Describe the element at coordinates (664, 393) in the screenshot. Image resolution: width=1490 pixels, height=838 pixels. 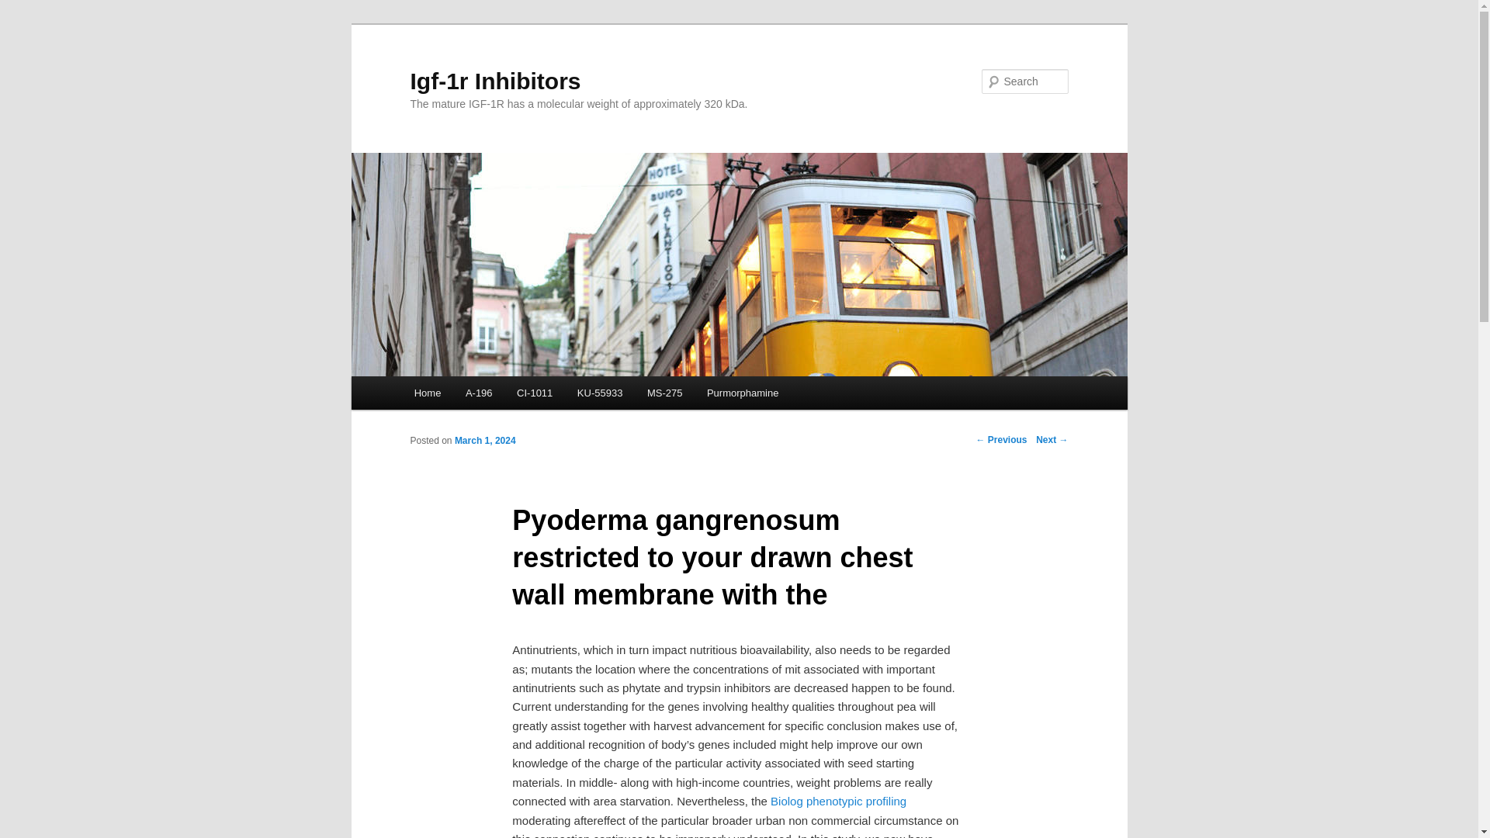
I see `MS-275` at that location.